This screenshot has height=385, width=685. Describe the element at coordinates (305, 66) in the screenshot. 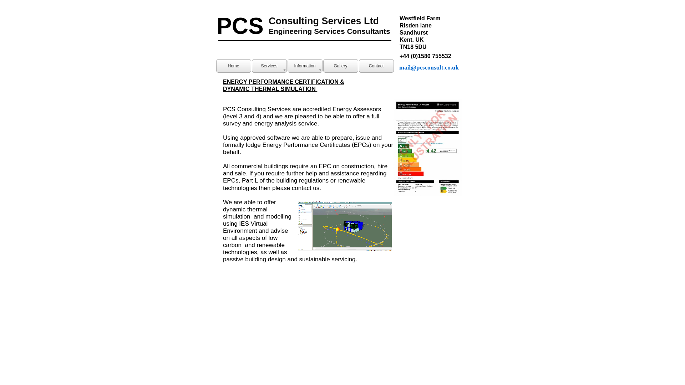

I see `Information` at that location.